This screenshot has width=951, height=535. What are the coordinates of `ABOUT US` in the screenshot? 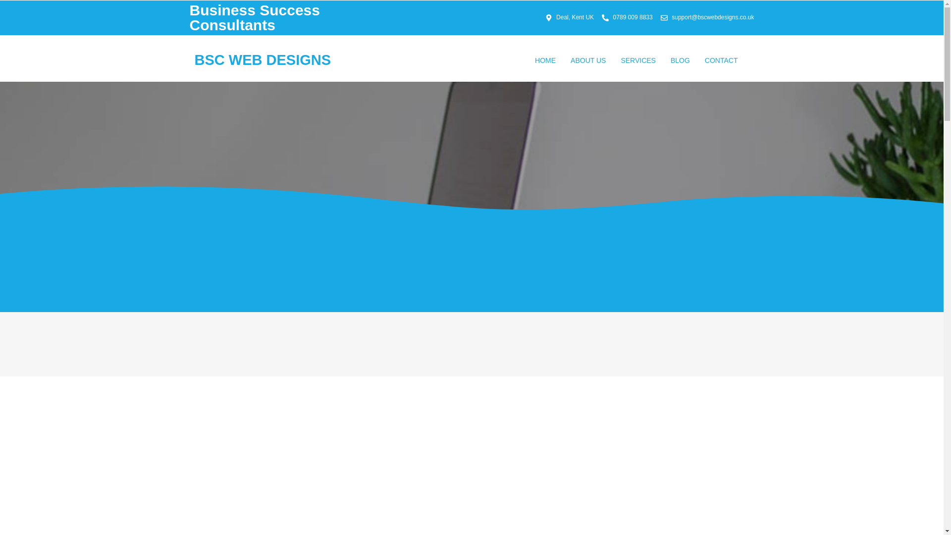 It's located at (588, 60).